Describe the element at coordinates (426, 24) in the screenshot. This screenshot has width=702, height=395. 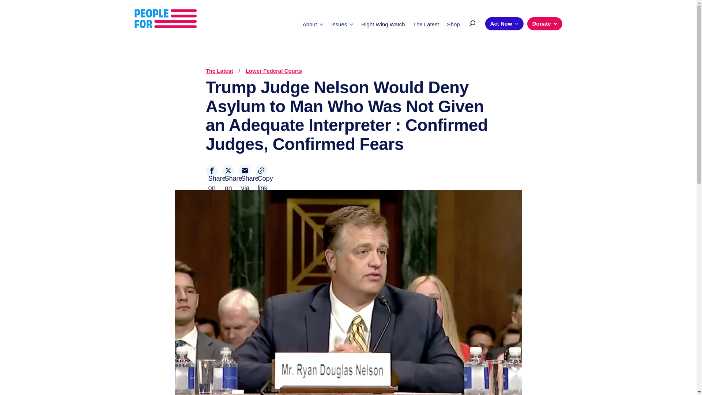
I see `The Latest` at that location.